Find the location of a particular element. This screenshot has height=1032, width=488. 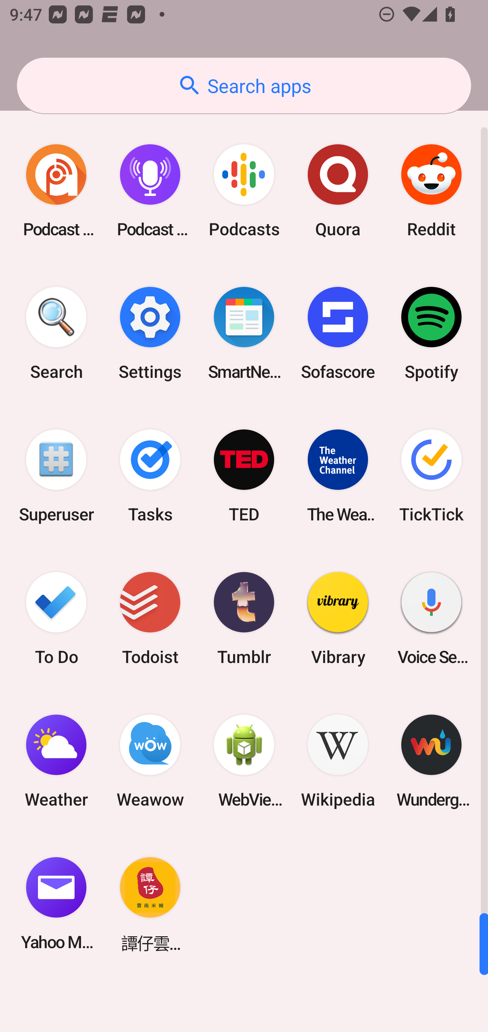

Superuser is located at coordinates (56, 476).